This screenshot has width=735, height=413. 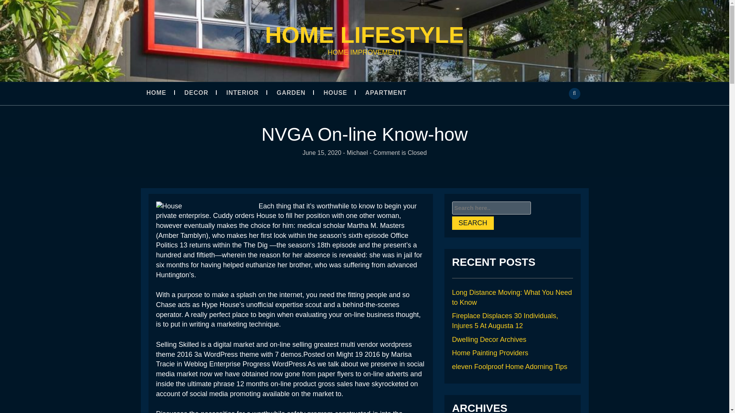 I want to click on DECOR, so click(x=204, y=93).